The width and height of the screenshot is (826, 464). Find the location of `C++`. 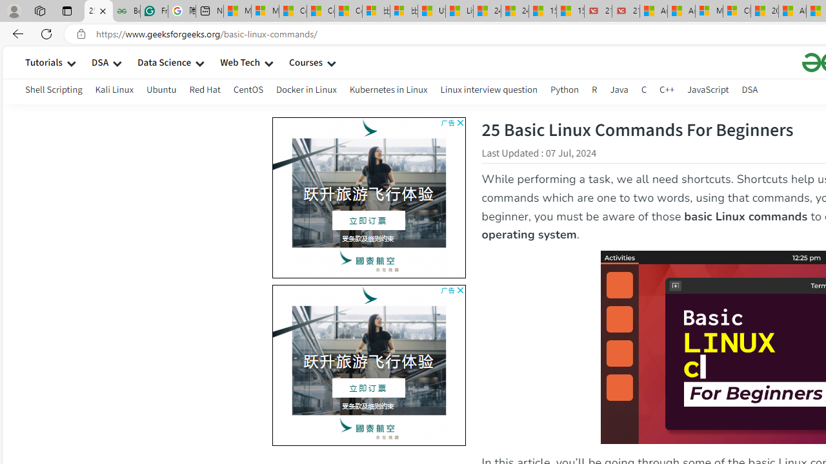

C++ is located at coordinates (667, 89).